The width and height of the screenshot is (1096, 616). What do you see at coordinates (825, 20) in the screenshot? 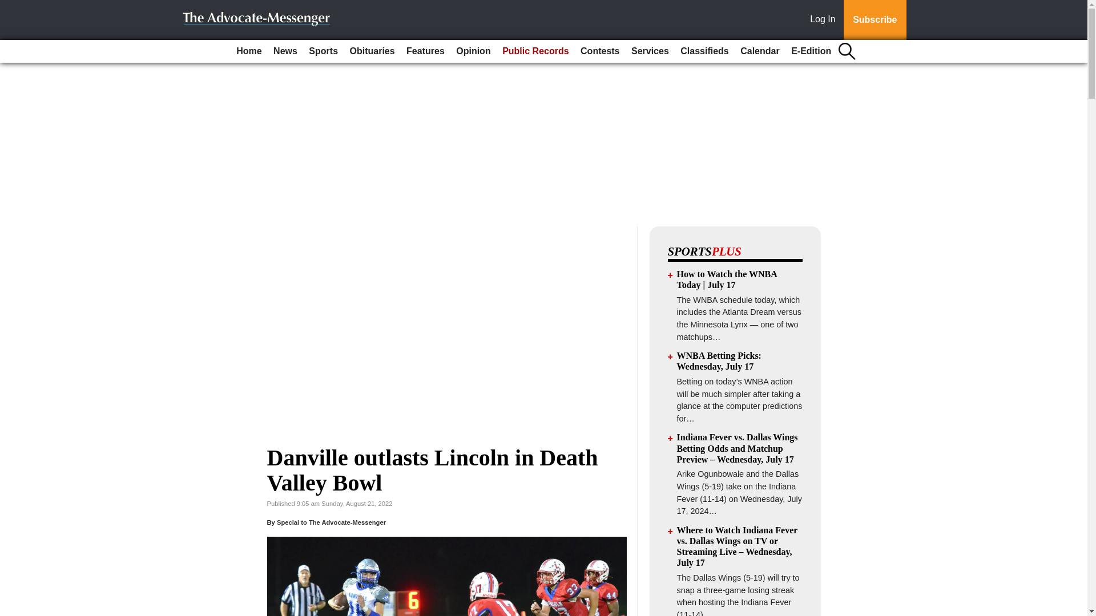
I see `Log In` at bounding box center [825, 20].